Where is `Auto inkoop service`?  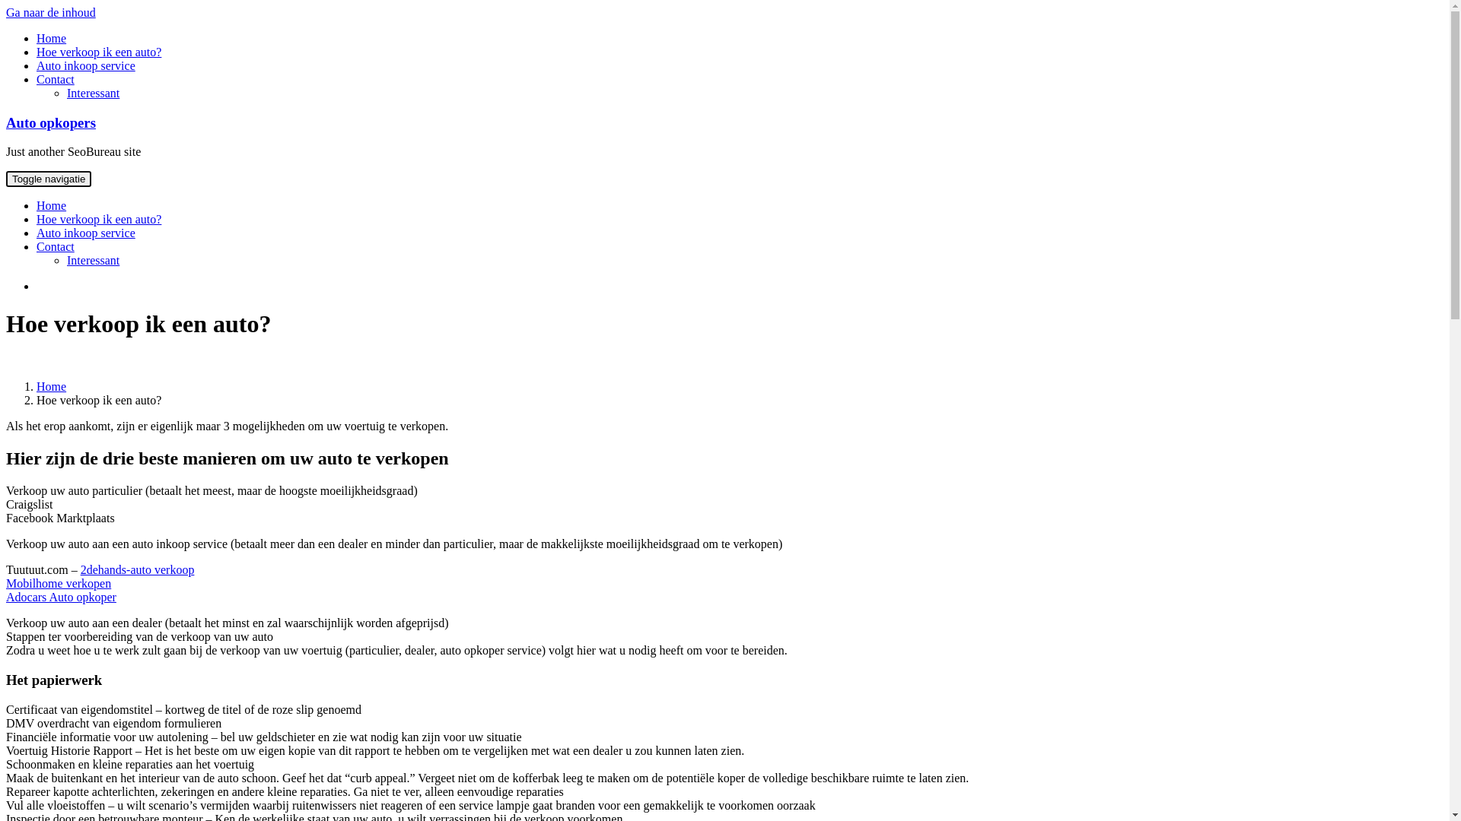 Auto inkoop service is located at coordinates (86, 65).